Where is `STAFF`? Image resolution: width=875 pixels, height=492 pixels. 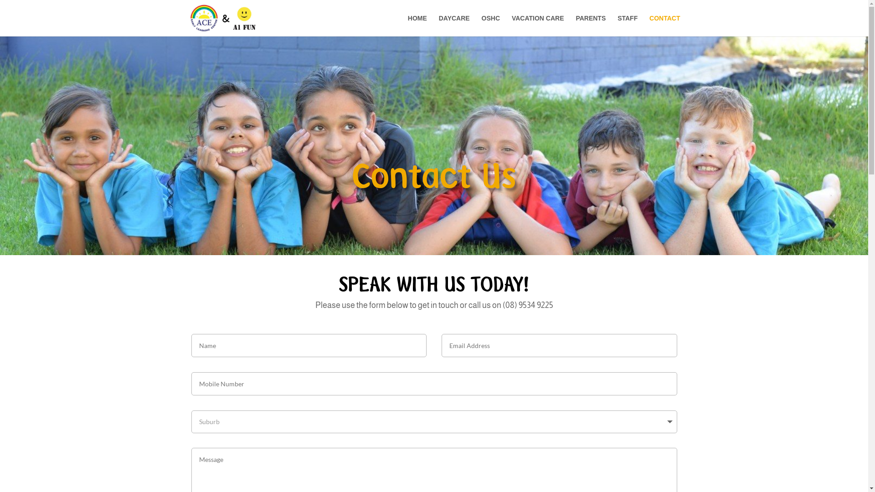 STAFF is located at coordinates (628, 26).